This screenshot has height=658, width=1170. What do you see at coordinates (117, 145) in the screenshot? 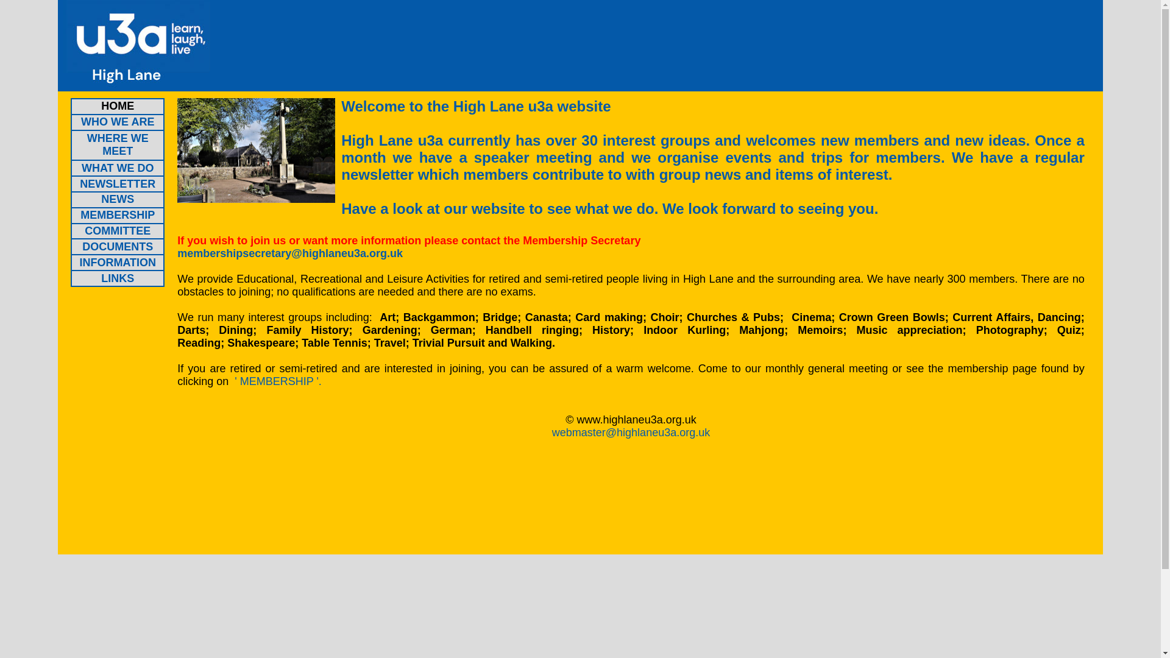
I see `WHERE WE MEET` at bounding box center [117, 145].